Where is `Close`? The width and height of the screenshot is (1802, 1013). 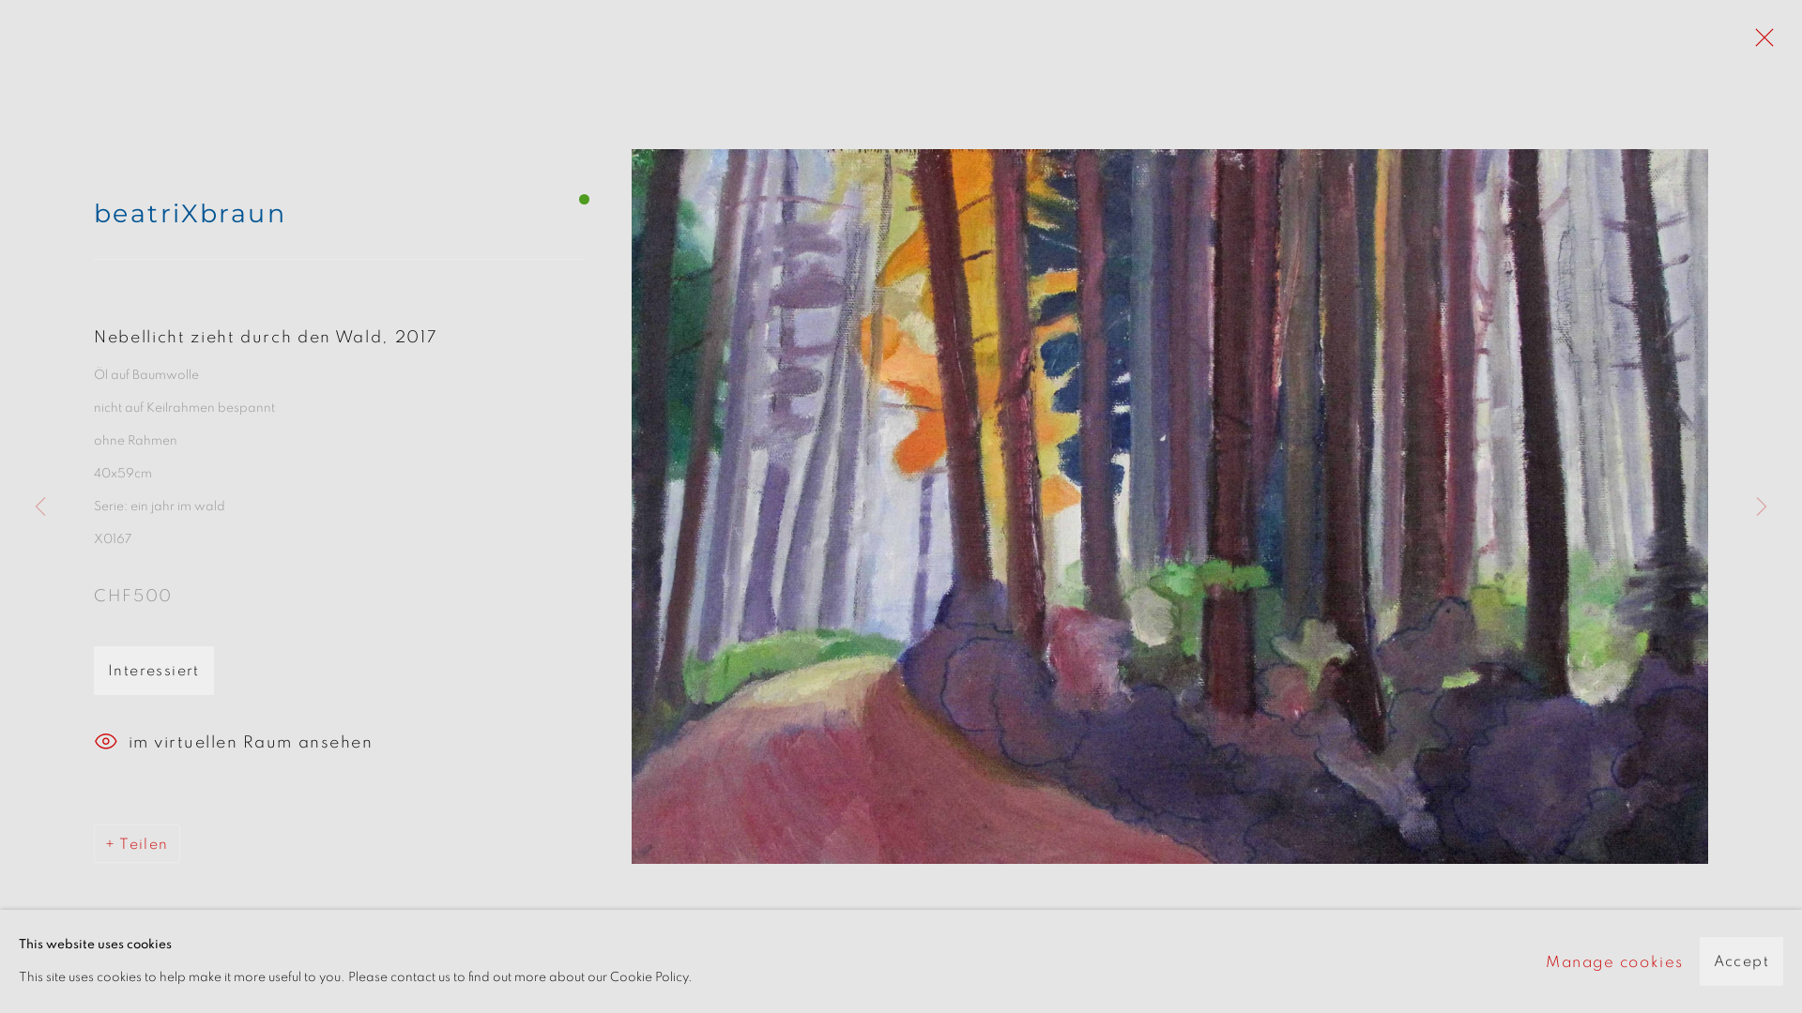
Close is located at coordinates (1760, 42).